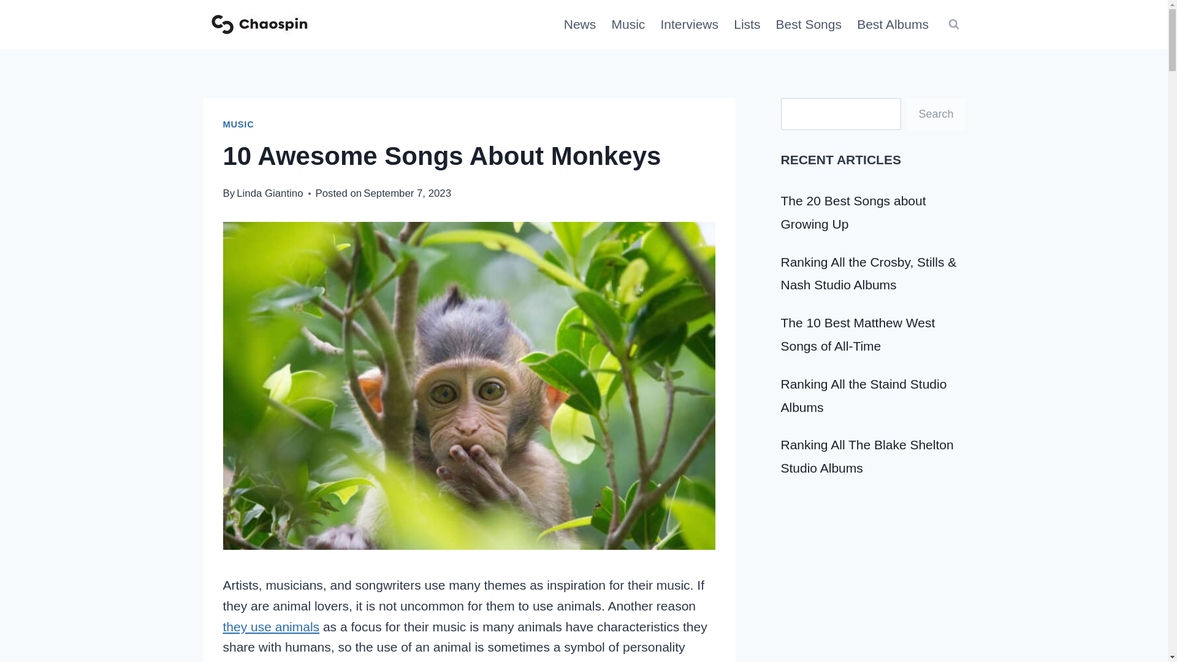  What do you see at coordinates (809, 25) in the screenshot?
I see `Best Songs` at bounding box center [809, 25].